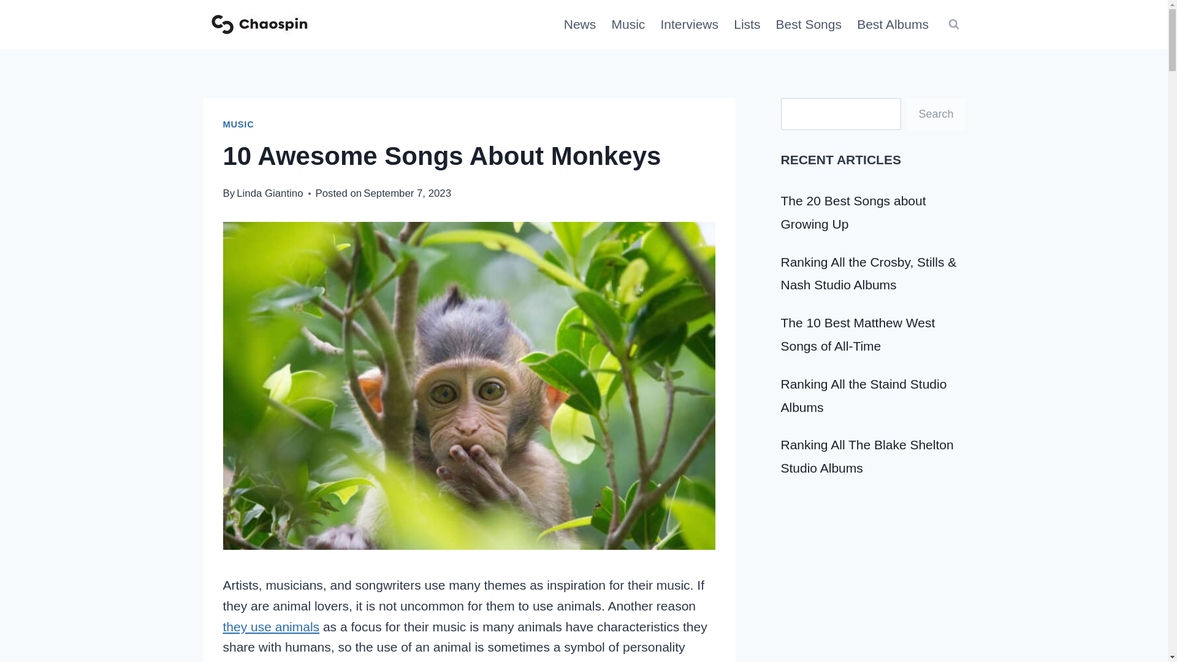  What do you see at coordinates (809, 25) in the screenshot?
I see `Best Songs` at bounding box center [809, 25].